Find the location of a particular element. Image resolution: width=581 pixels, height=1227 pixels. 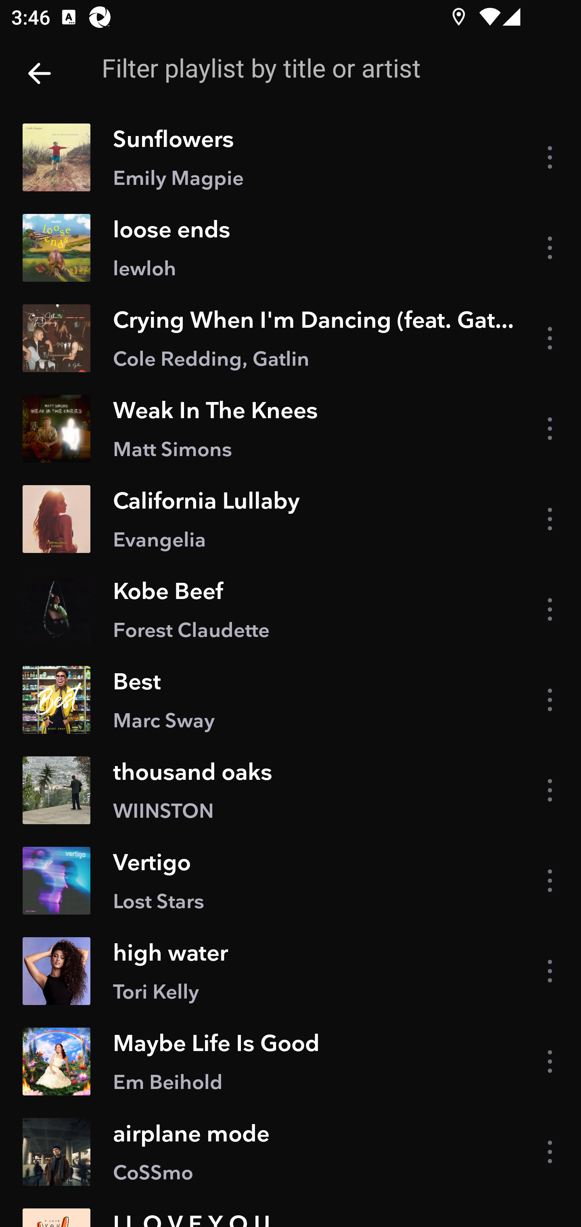

Weak In The Knees Matt Simons is located at coordinates (290, 428).